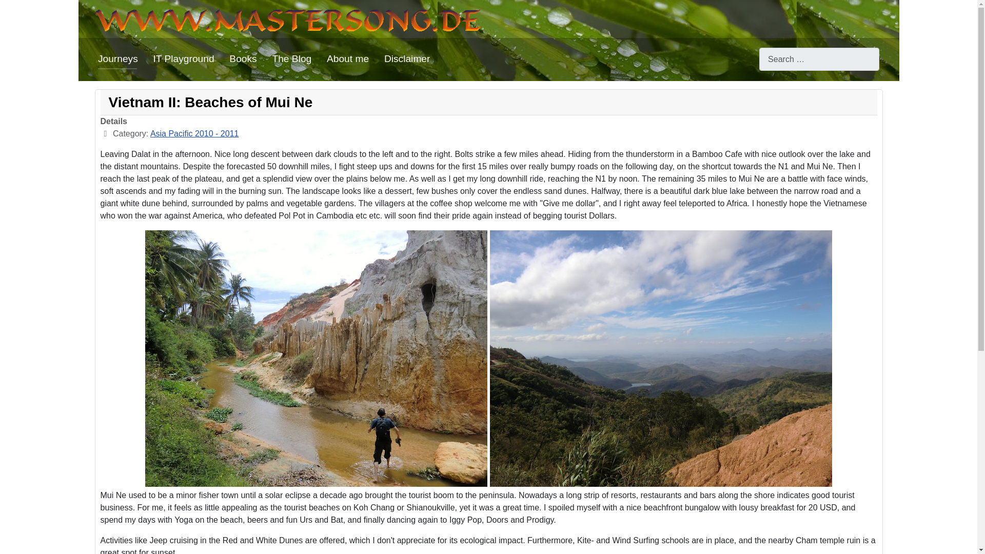 This screenshot has width=985, height=554. I want to click on About me, so click(348, 58).